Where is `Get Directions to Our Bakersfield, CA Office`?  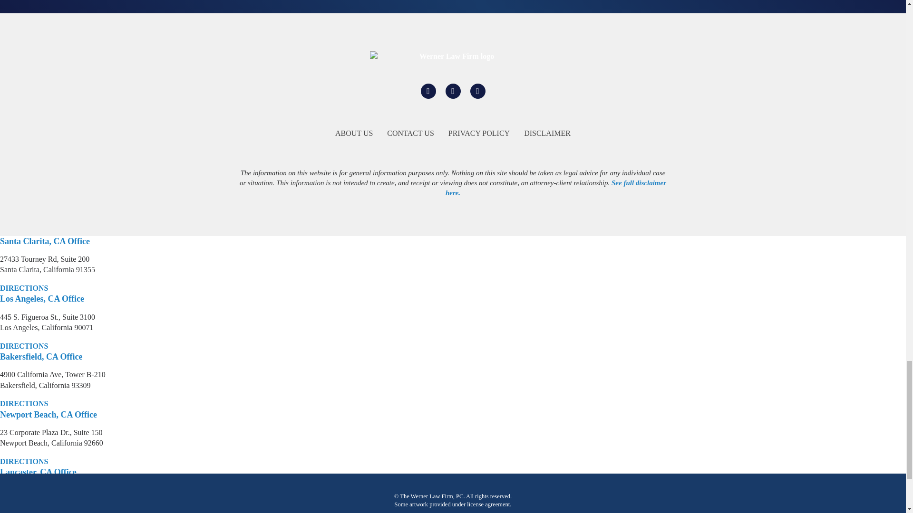
Get Directions to Our Bakersfield, CA Office is located at coordinates (24, 404).